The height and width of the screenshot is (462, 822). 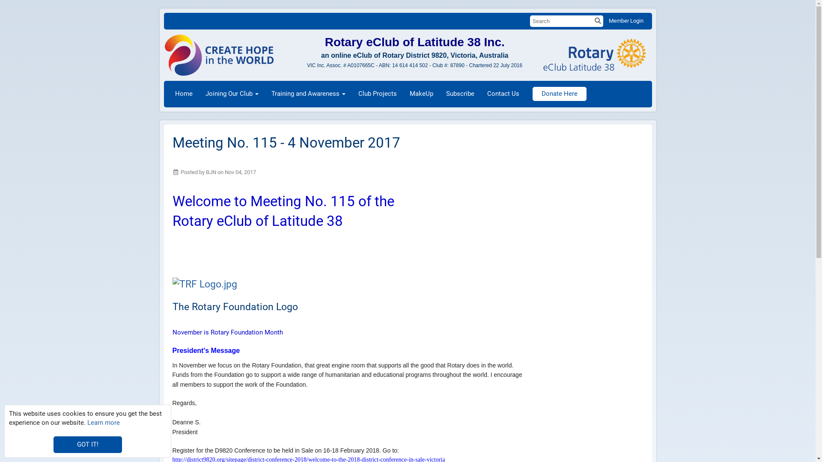 What do you see at coordinates (460, 94) in the screenshot?
I see `Subscribe` at bounding box center [460, 94].